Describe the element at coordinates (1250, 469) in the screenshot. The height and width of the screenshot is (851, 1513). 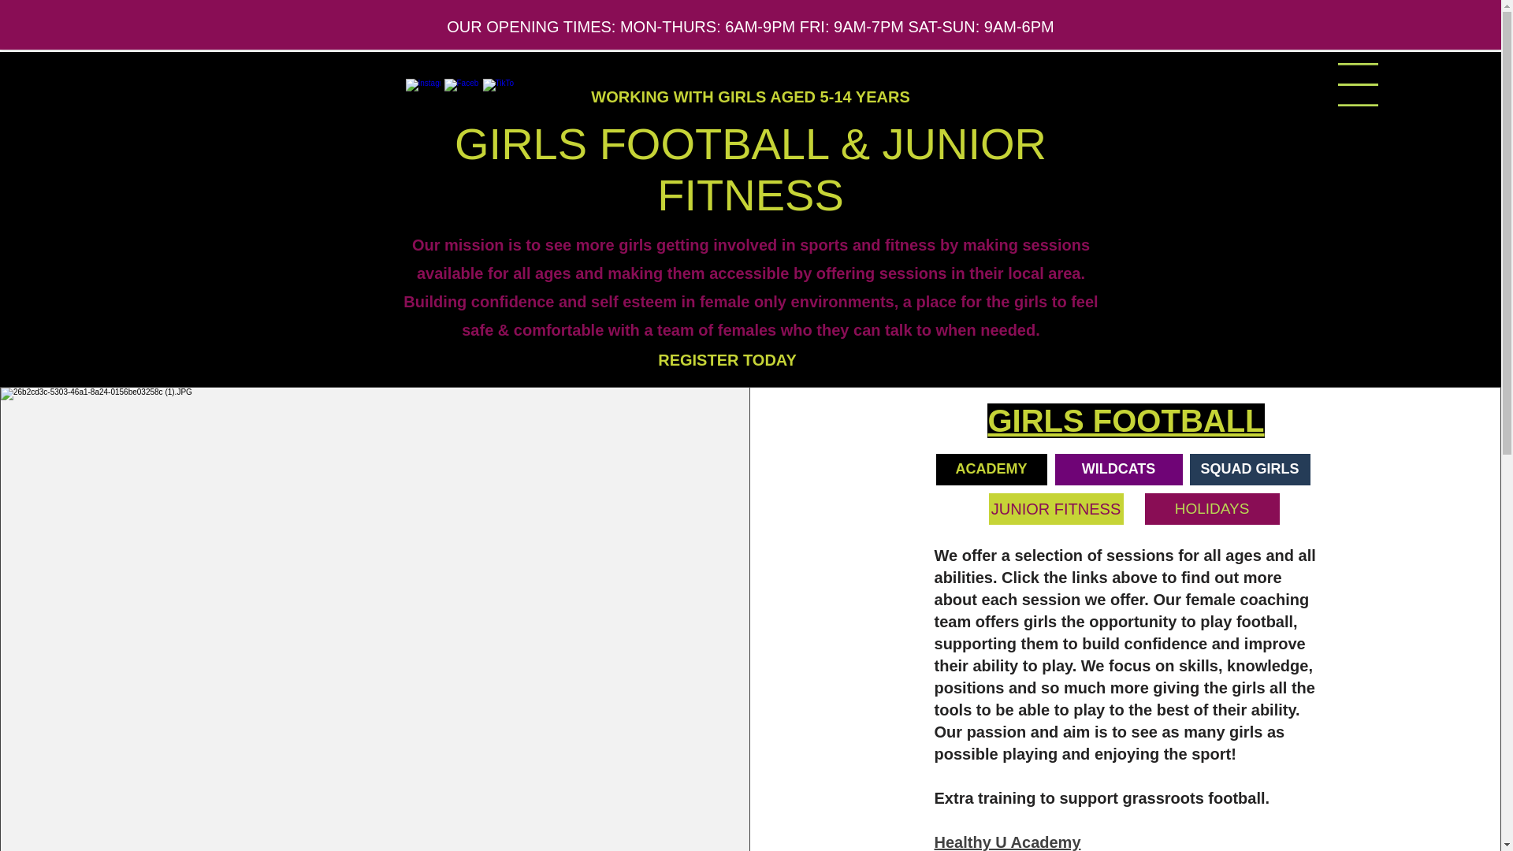
I see `SQUAD GIRLS` at that location.